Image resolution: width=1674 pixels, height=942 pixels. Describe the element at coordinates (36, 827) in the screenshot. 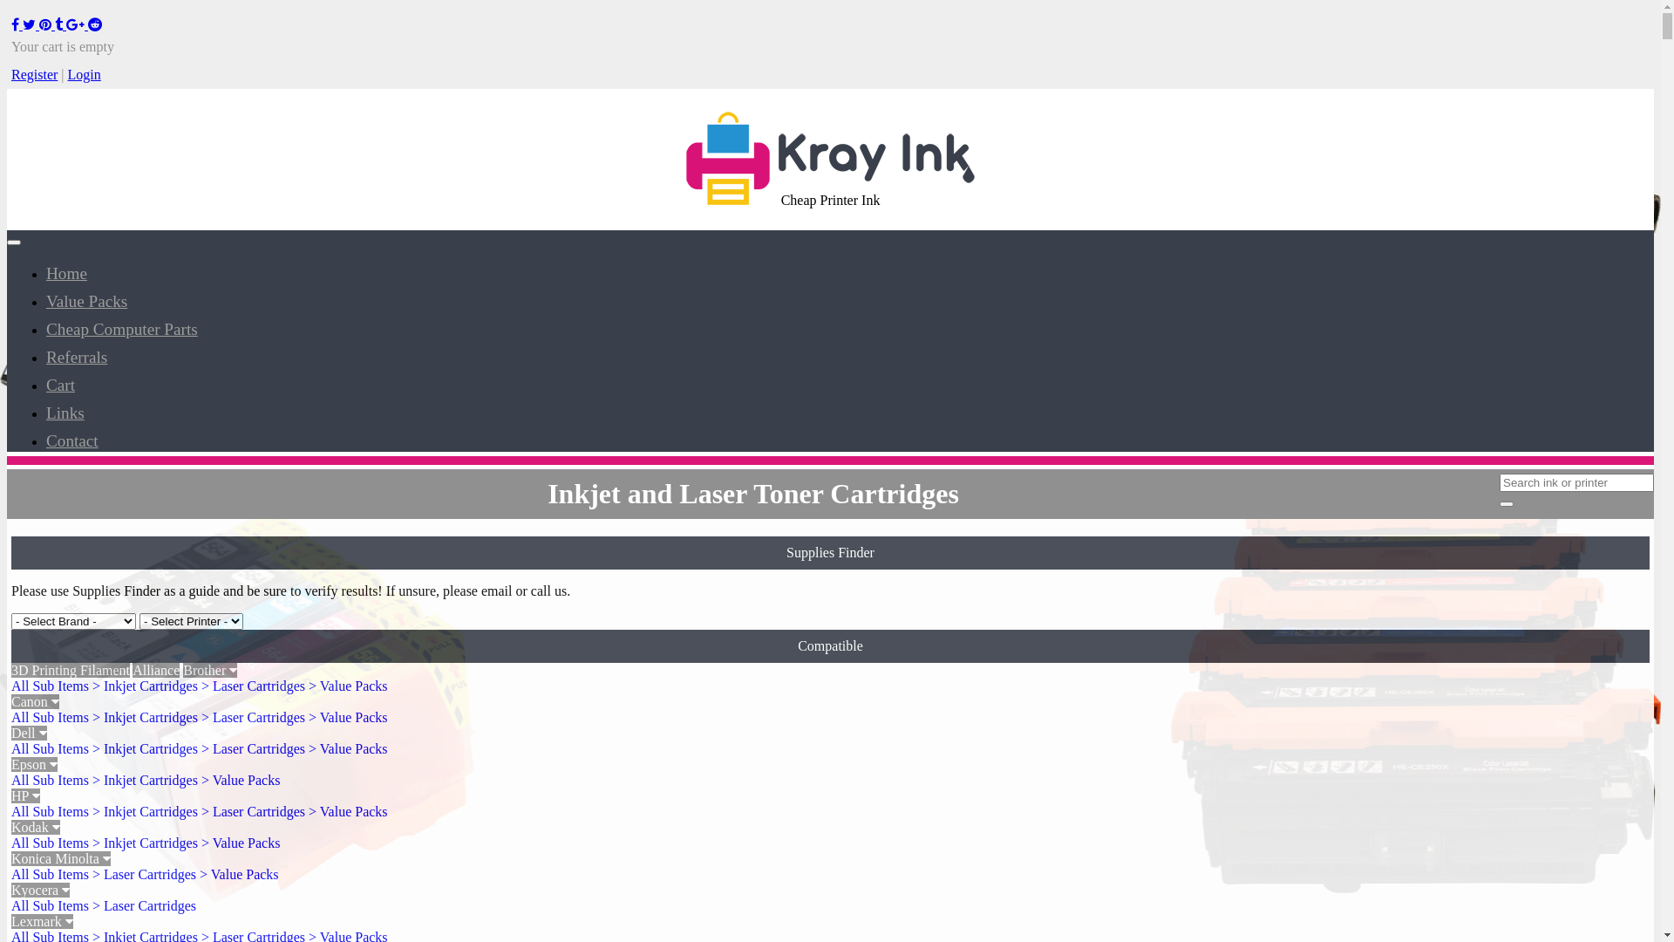

I see `Kodak` at that location.